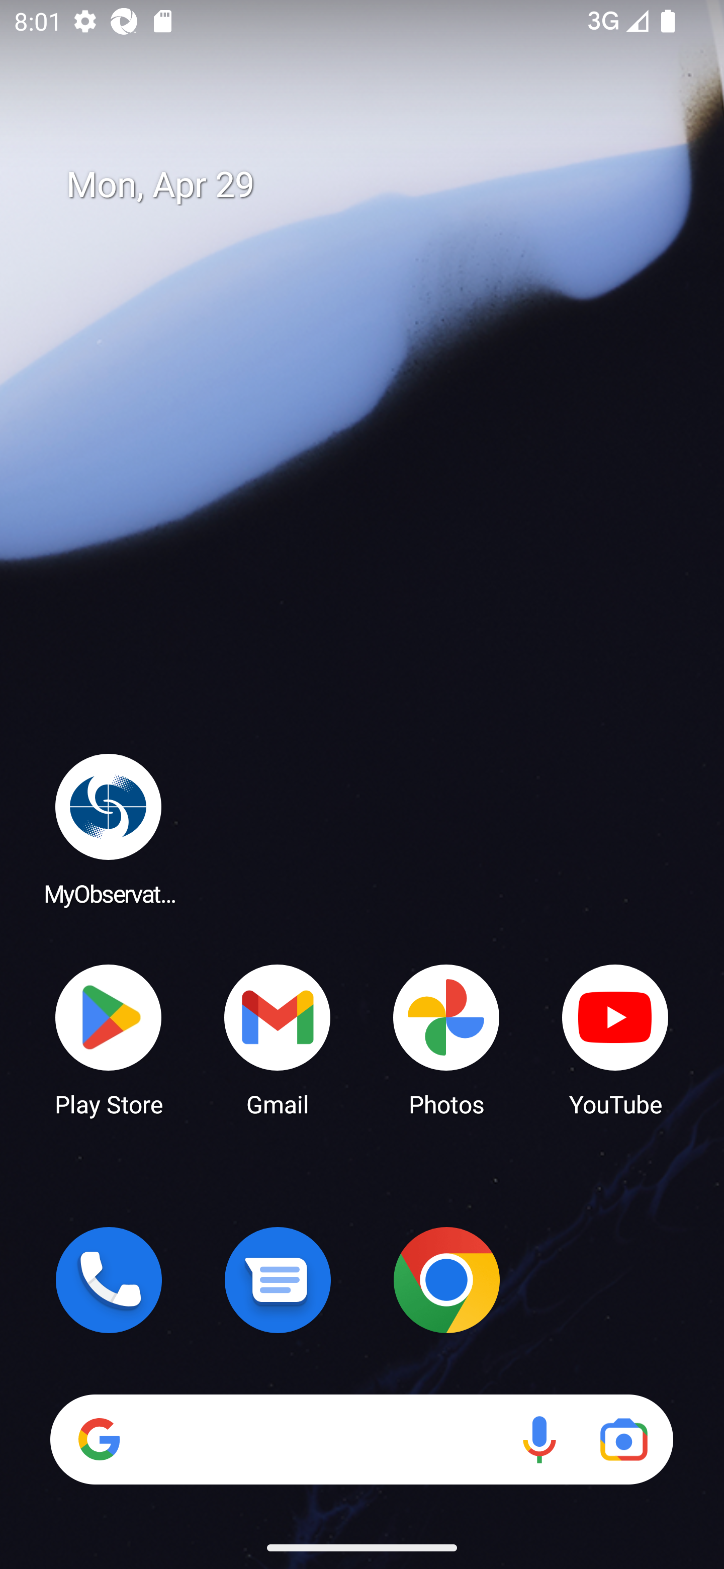  Describe the element at coordinates (376, 185) in the screenshot. I see `Mon, Apr 29` at that location.